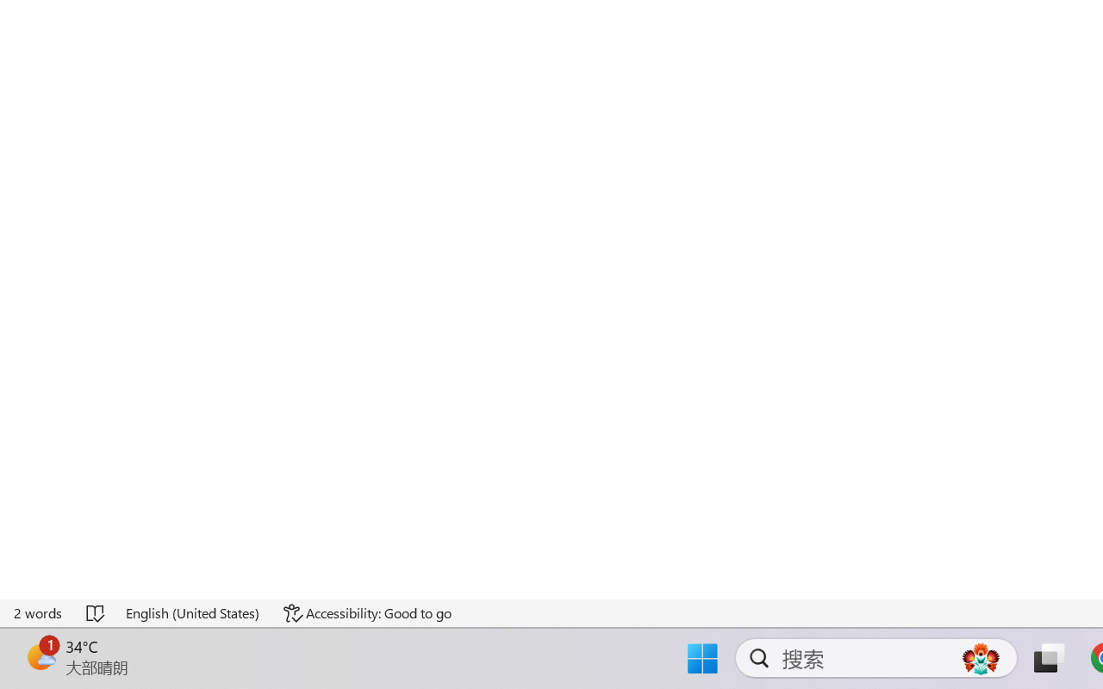  Describe the element at coordinates (40, 656) in the screenshot. I see `AutomationID: BadgeAnchorLargeTicker` at that location.